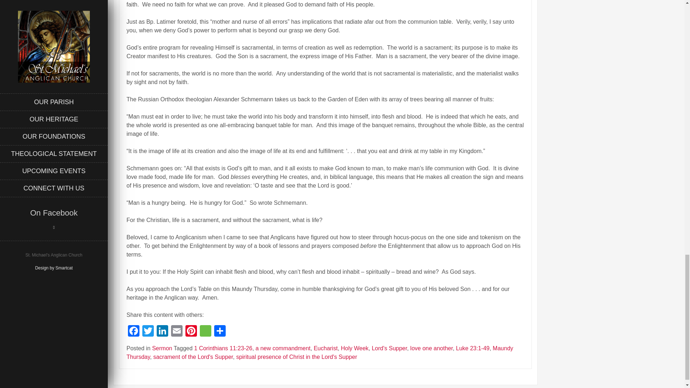 This screenshot has height=388, width=690. I want to click on love one another, so click(431, 348).